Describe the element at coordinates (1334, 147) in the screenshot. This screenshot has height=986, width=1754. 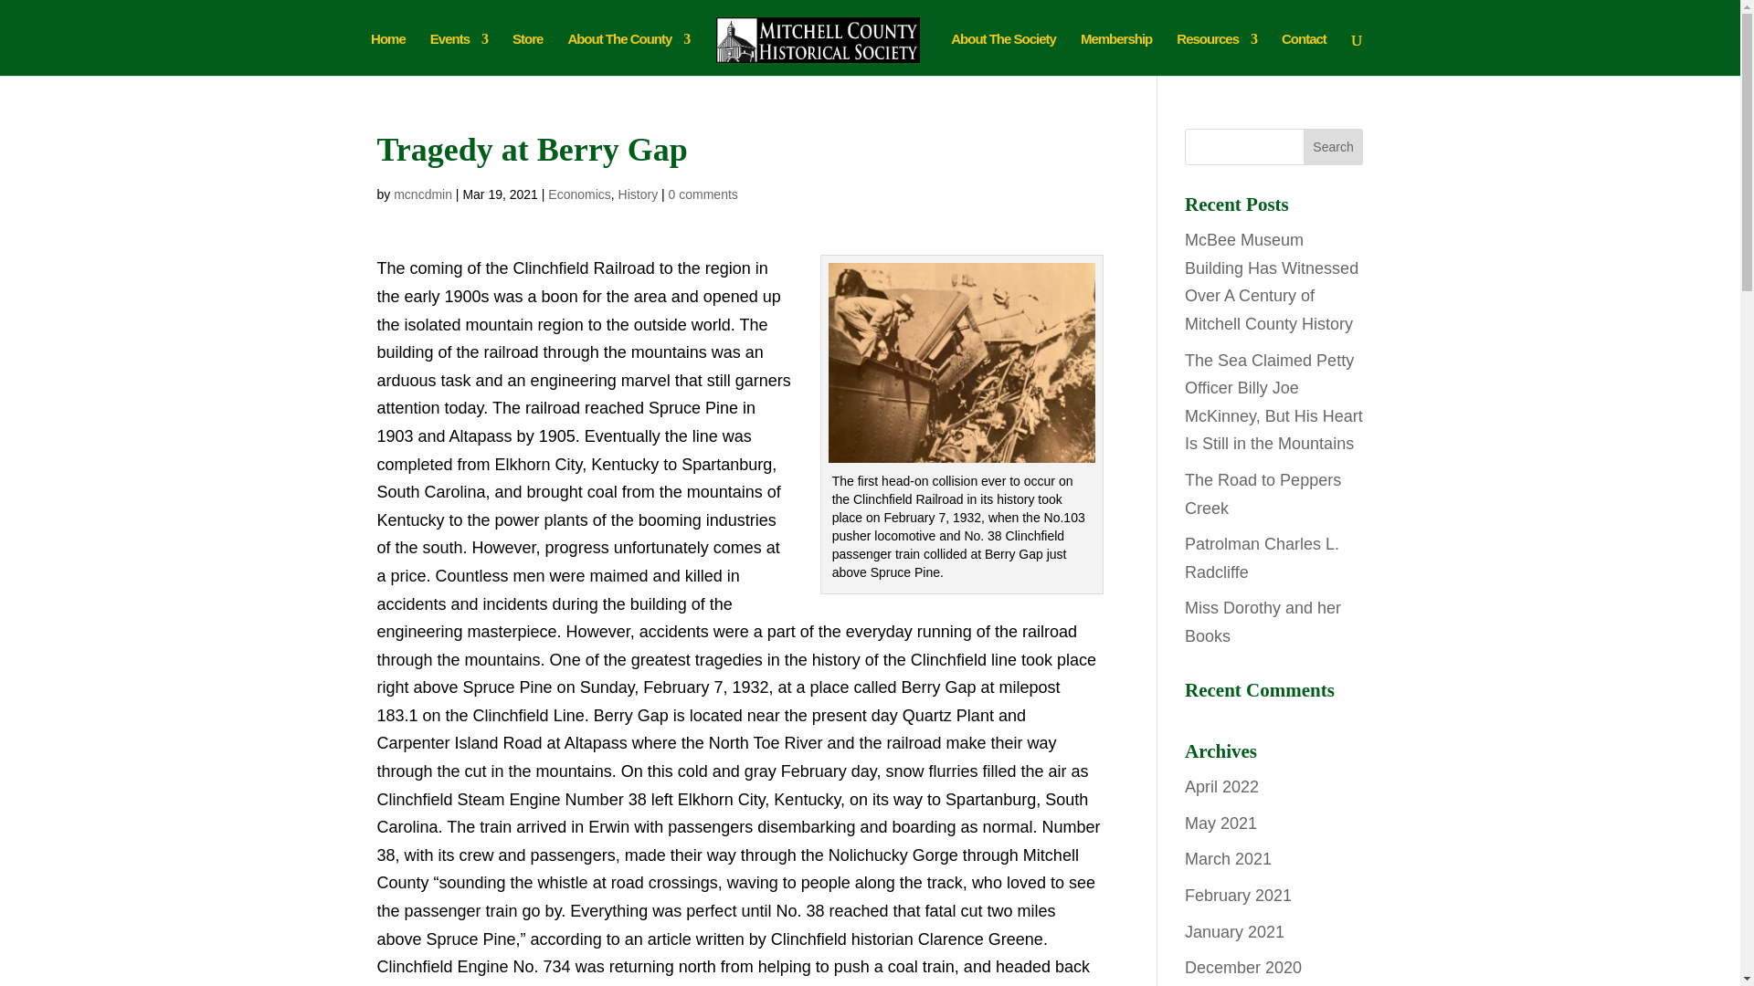
I see `Search` at that location.